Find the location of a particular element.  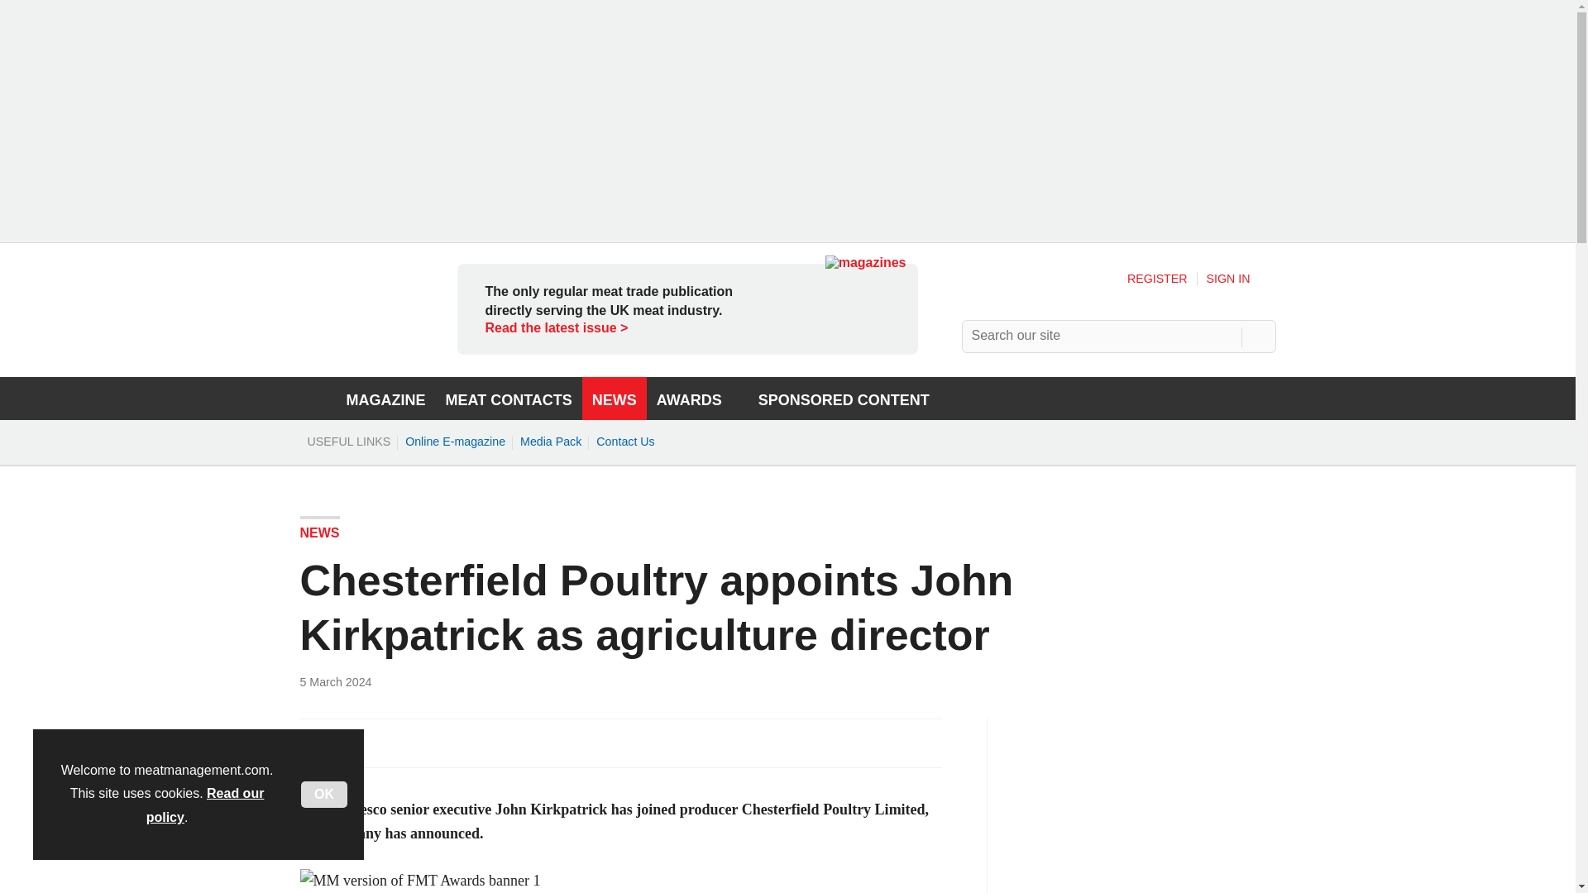

Meat Management is located at coordinates (357, 358).